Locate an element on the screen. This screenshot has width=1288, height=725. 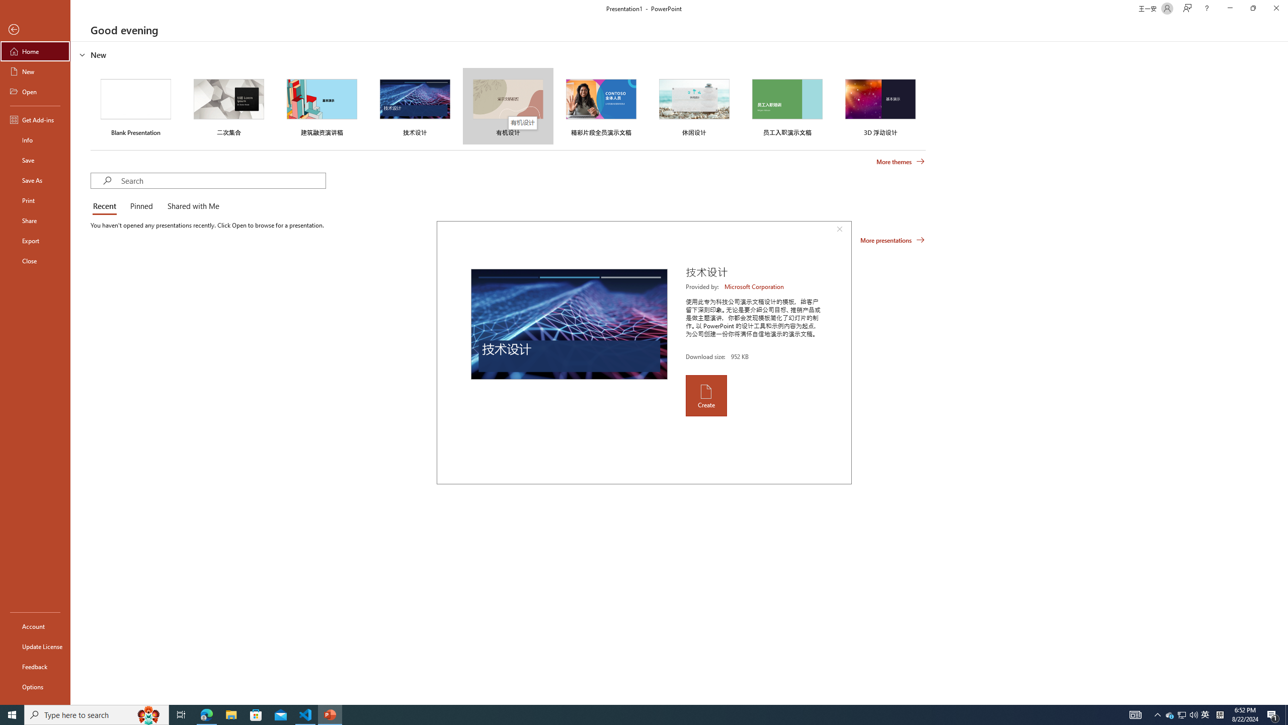
More themes is located at coordinates (901, 162).